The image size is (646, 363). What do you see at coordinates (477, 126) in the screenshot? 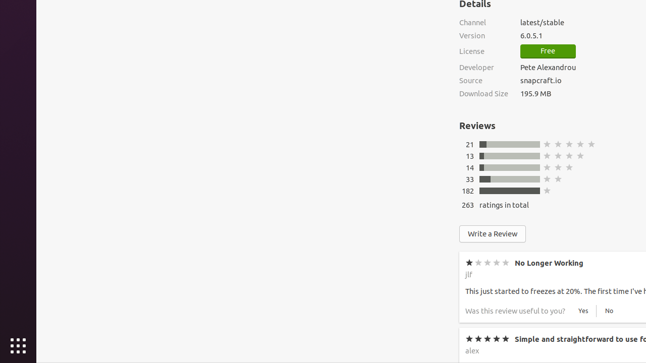
I see `Reviews` at bounding box center [477, 126].